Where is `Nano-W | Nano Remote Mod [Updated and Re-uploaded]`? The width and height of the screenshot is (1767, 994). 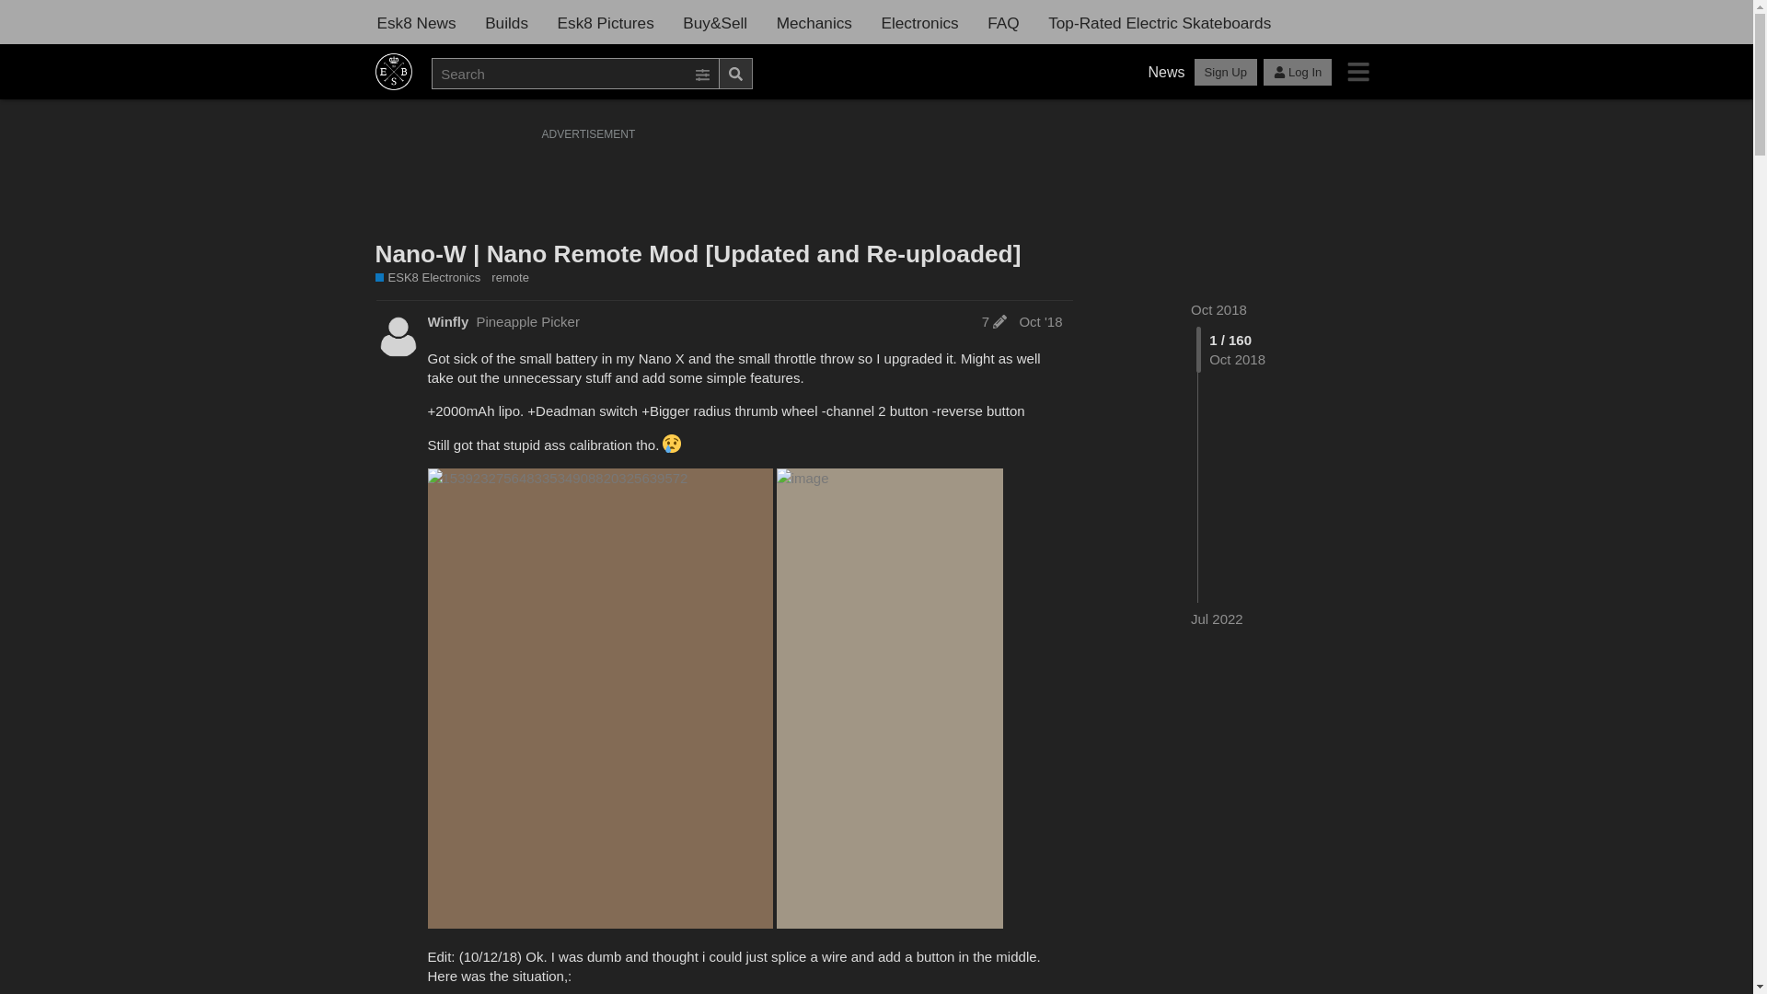
Nano-W | Nano Remote Mod [Updated and Re-uploaded] is located at coordinates (699, 254).